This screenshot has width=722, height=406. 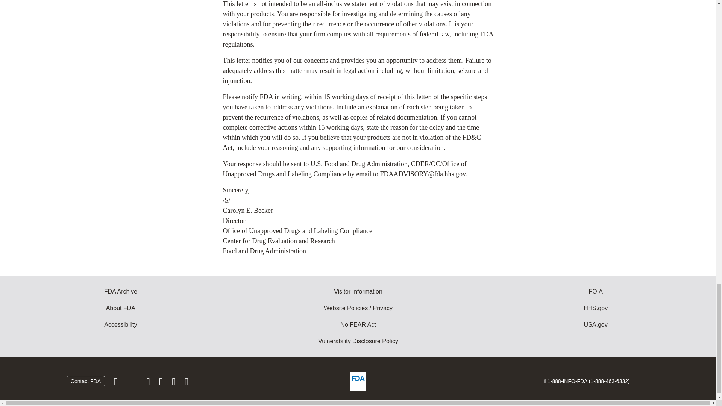 What do you see at coordinates (187, 383) in the screenshot?
I see `Subscribe to FDA RSS feeds` at bounding box center [187, 383].